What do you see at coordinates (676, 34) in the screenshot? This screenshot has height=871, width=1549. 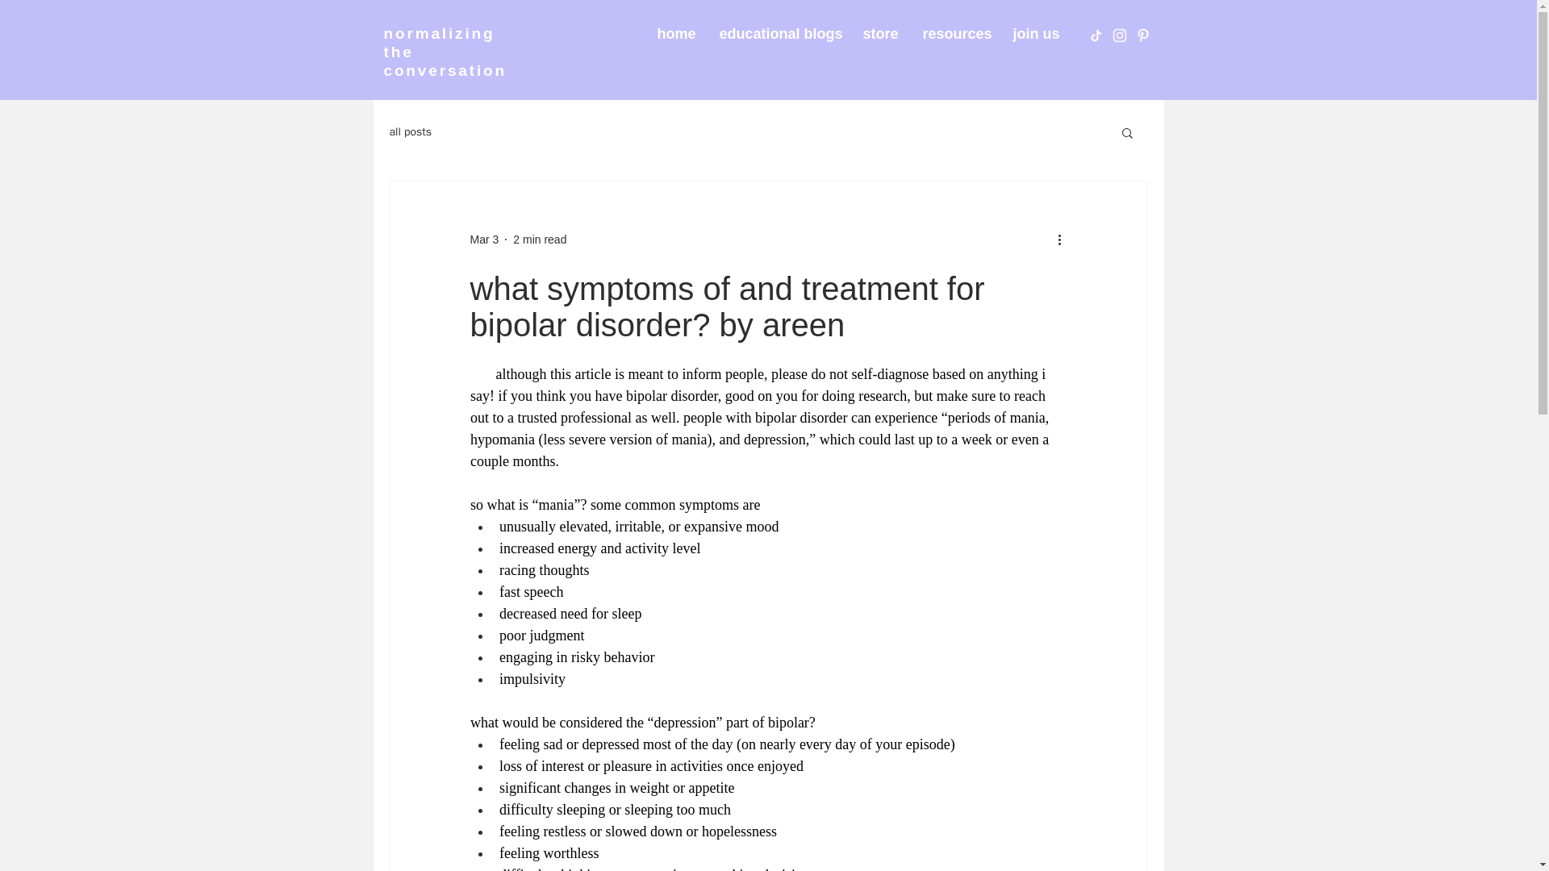 I see `home` at bounding box center [676, 34].